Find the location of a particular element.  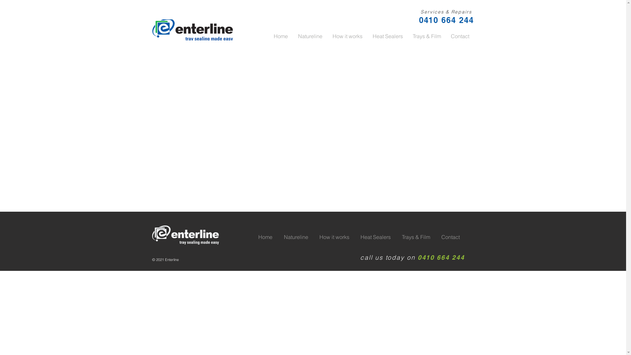

Contact is located at coordinates (450, 237).